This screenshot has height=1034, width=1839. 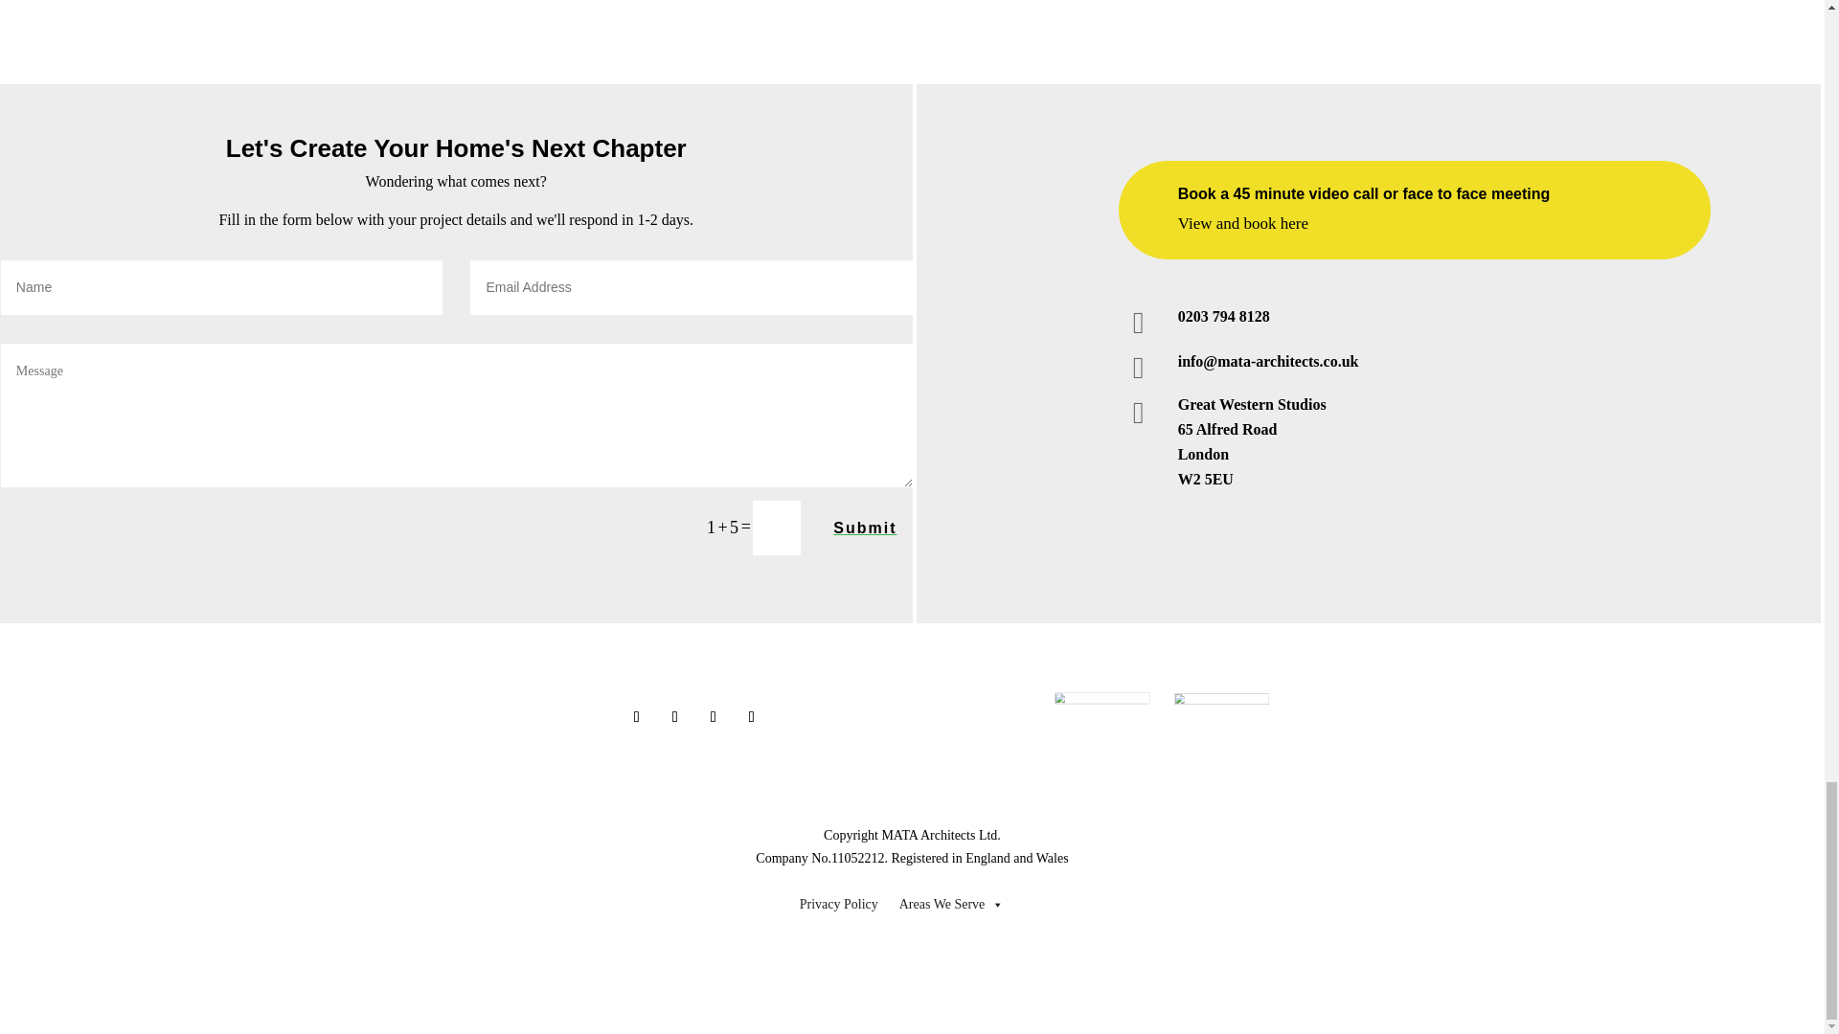 I want to click on Follow on Instagram, so click(x=713, y=716).